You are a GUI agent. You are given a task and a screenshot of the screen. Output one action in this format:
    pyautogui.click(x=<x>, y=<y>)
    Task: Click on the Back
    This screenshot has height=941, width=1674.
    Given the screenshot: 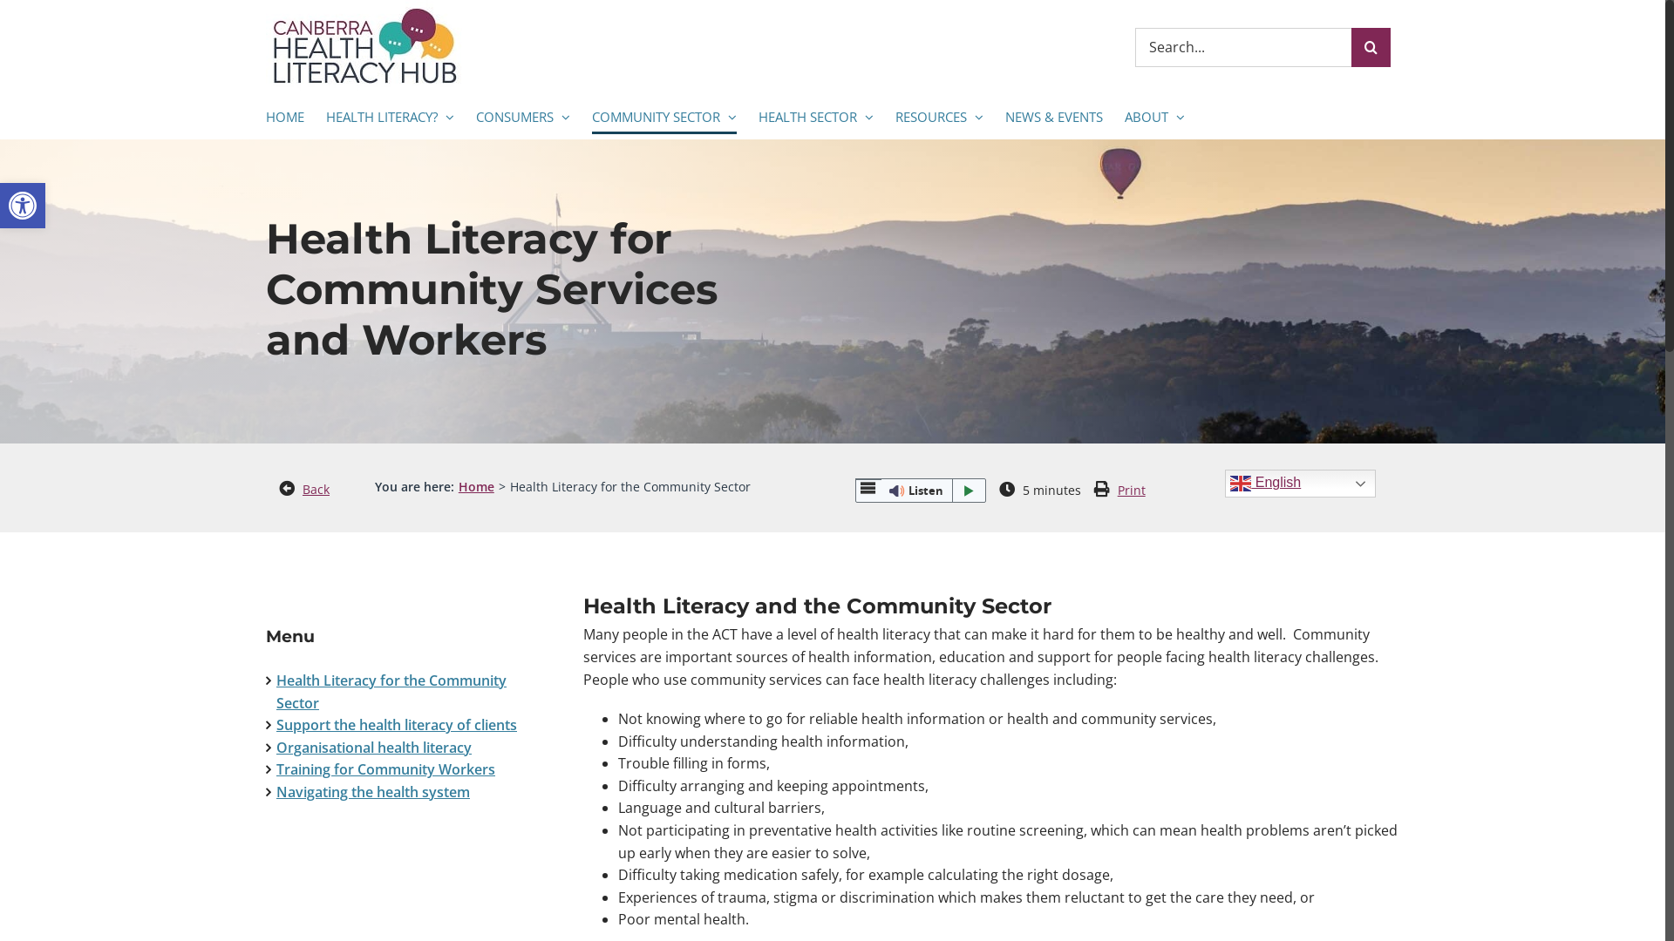 What is the action you would take?
    pyautogui.click(x=316, y=490)
    